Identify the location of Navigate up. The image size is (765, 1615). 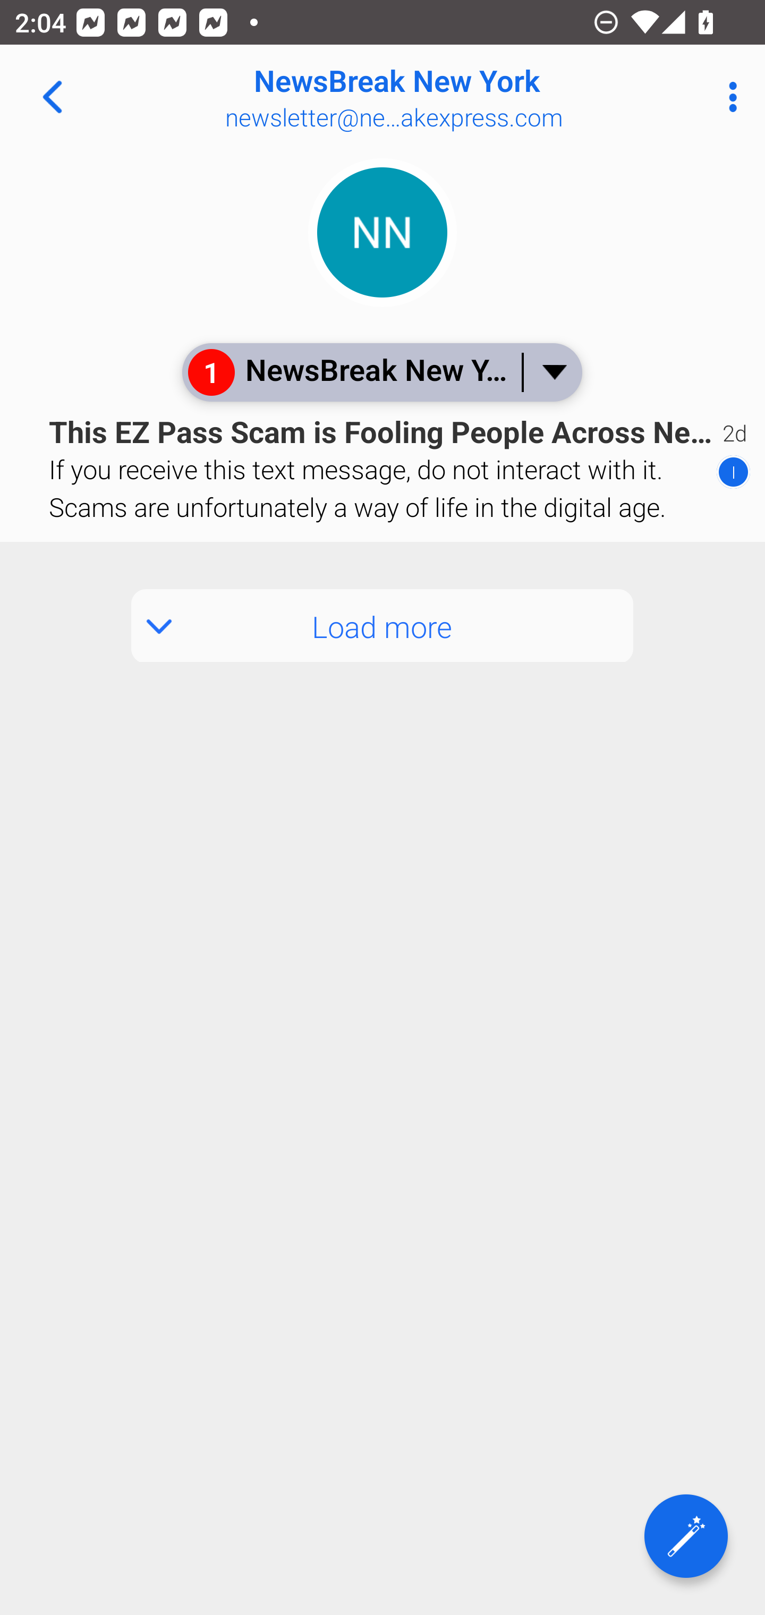
(52, 97).